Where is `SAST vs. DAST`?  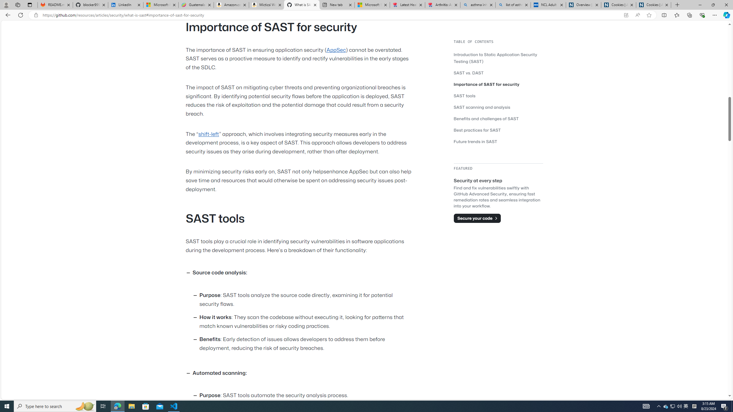 SAST vs. DAST is located at coordinates (468, 73).